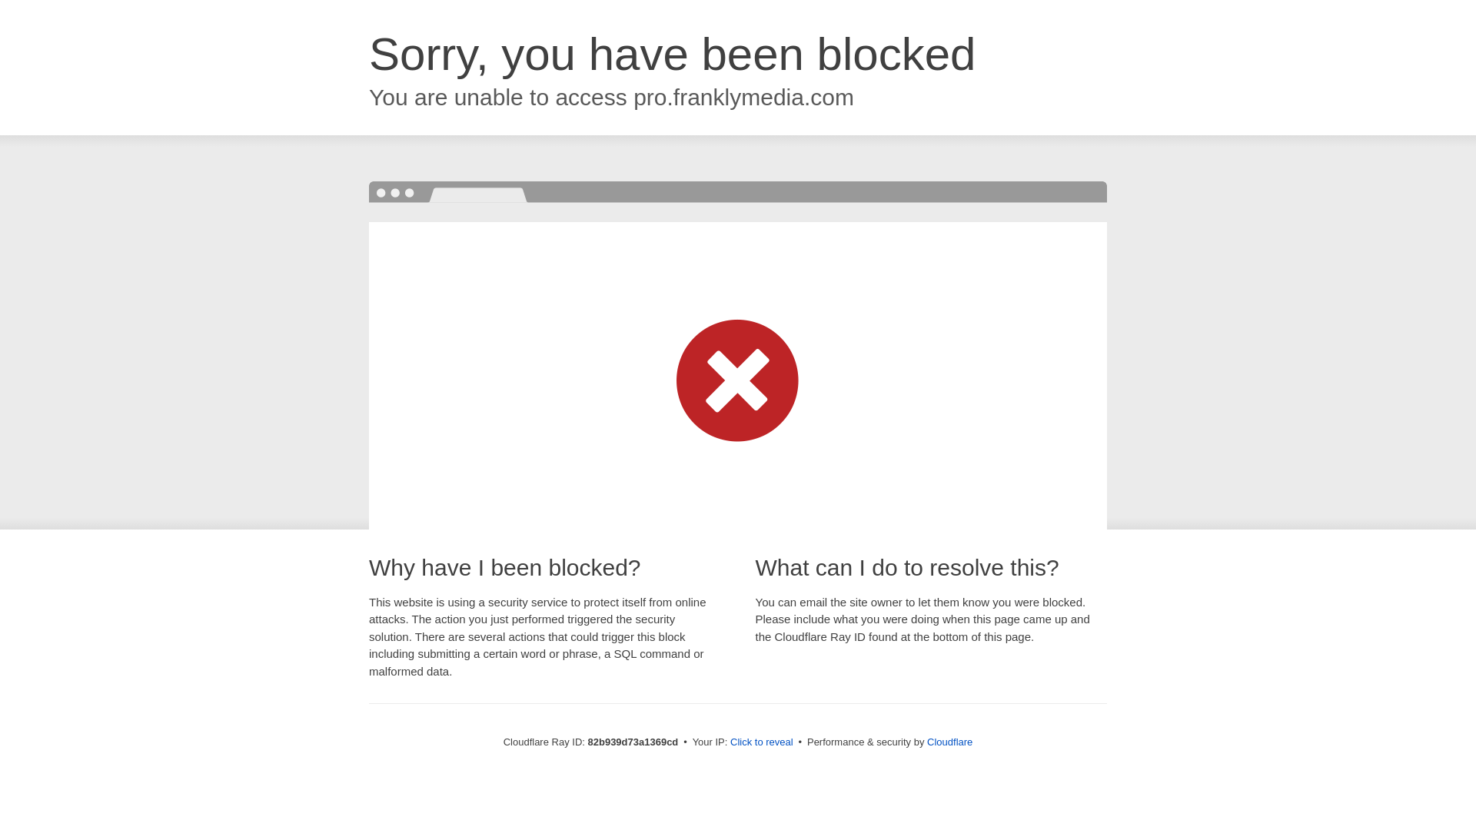 The width and height of the screenshot is (1476, 830). I want to click on Cloudflare, so click(950, 742).